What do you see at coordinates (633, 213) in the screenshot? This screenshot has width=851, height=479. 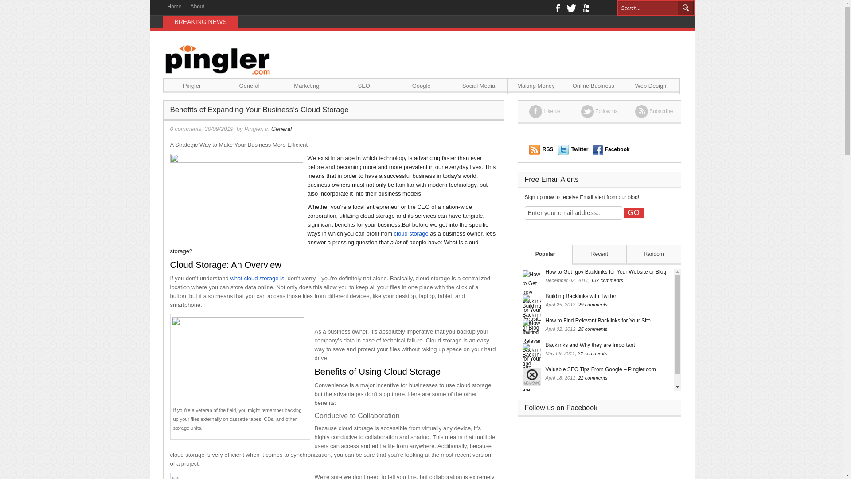 I see `Go` at bounding box center [633, 213].